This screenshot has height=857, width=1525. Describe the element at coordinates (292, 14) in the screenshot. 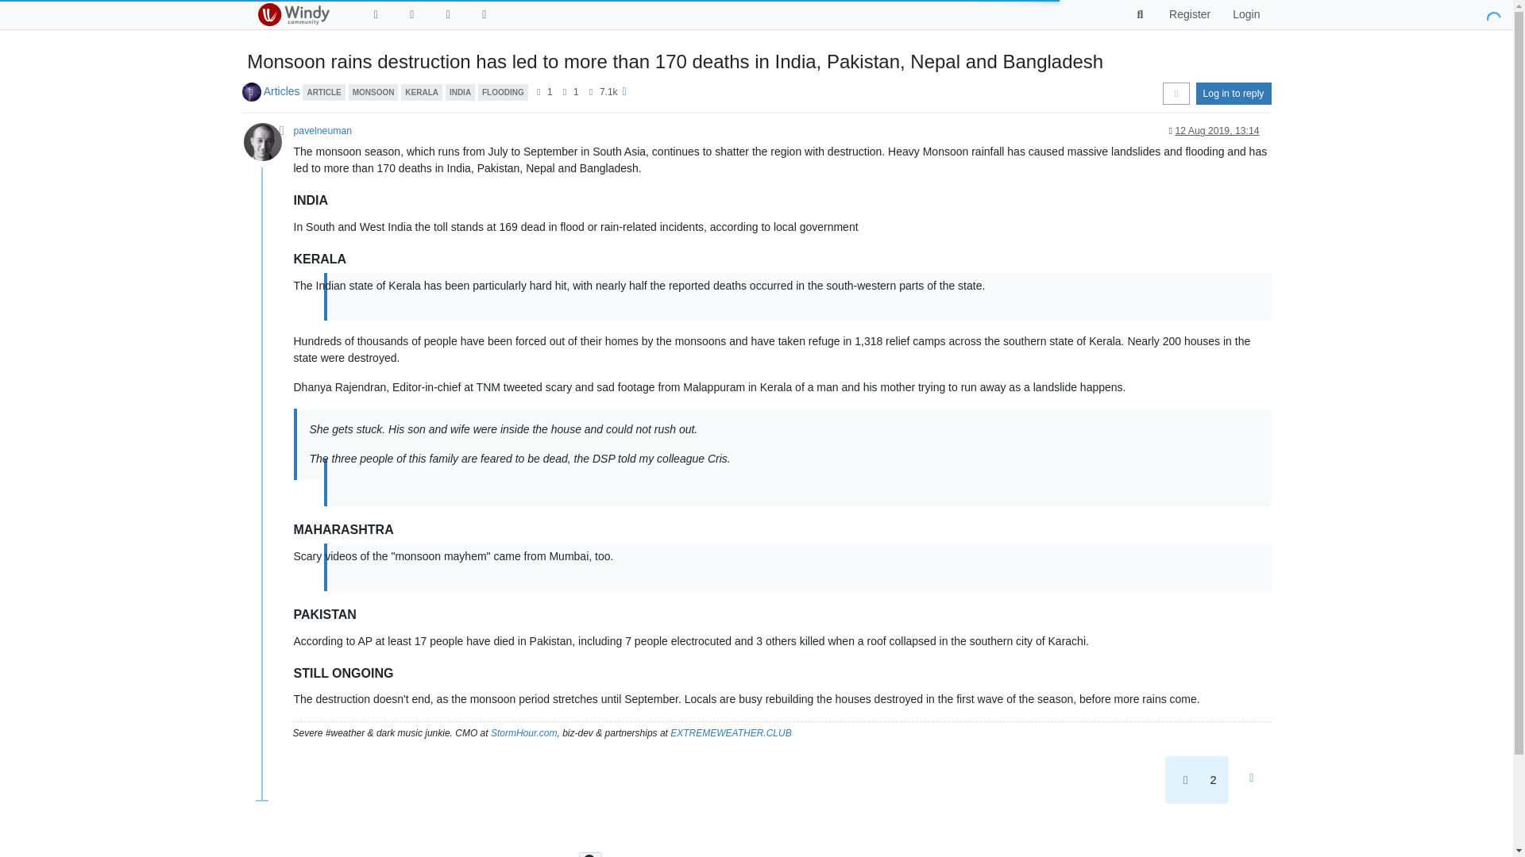

I see `Windy Community` at that location.